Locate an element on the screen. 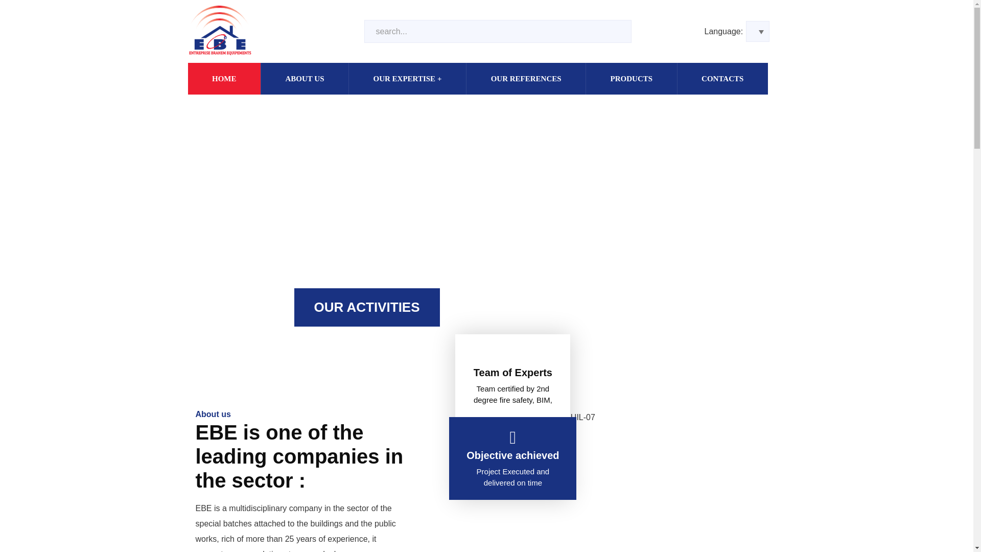 The width and height of the screenshot is (981, 552). Ent brahem is located at coordinates (220, 31).